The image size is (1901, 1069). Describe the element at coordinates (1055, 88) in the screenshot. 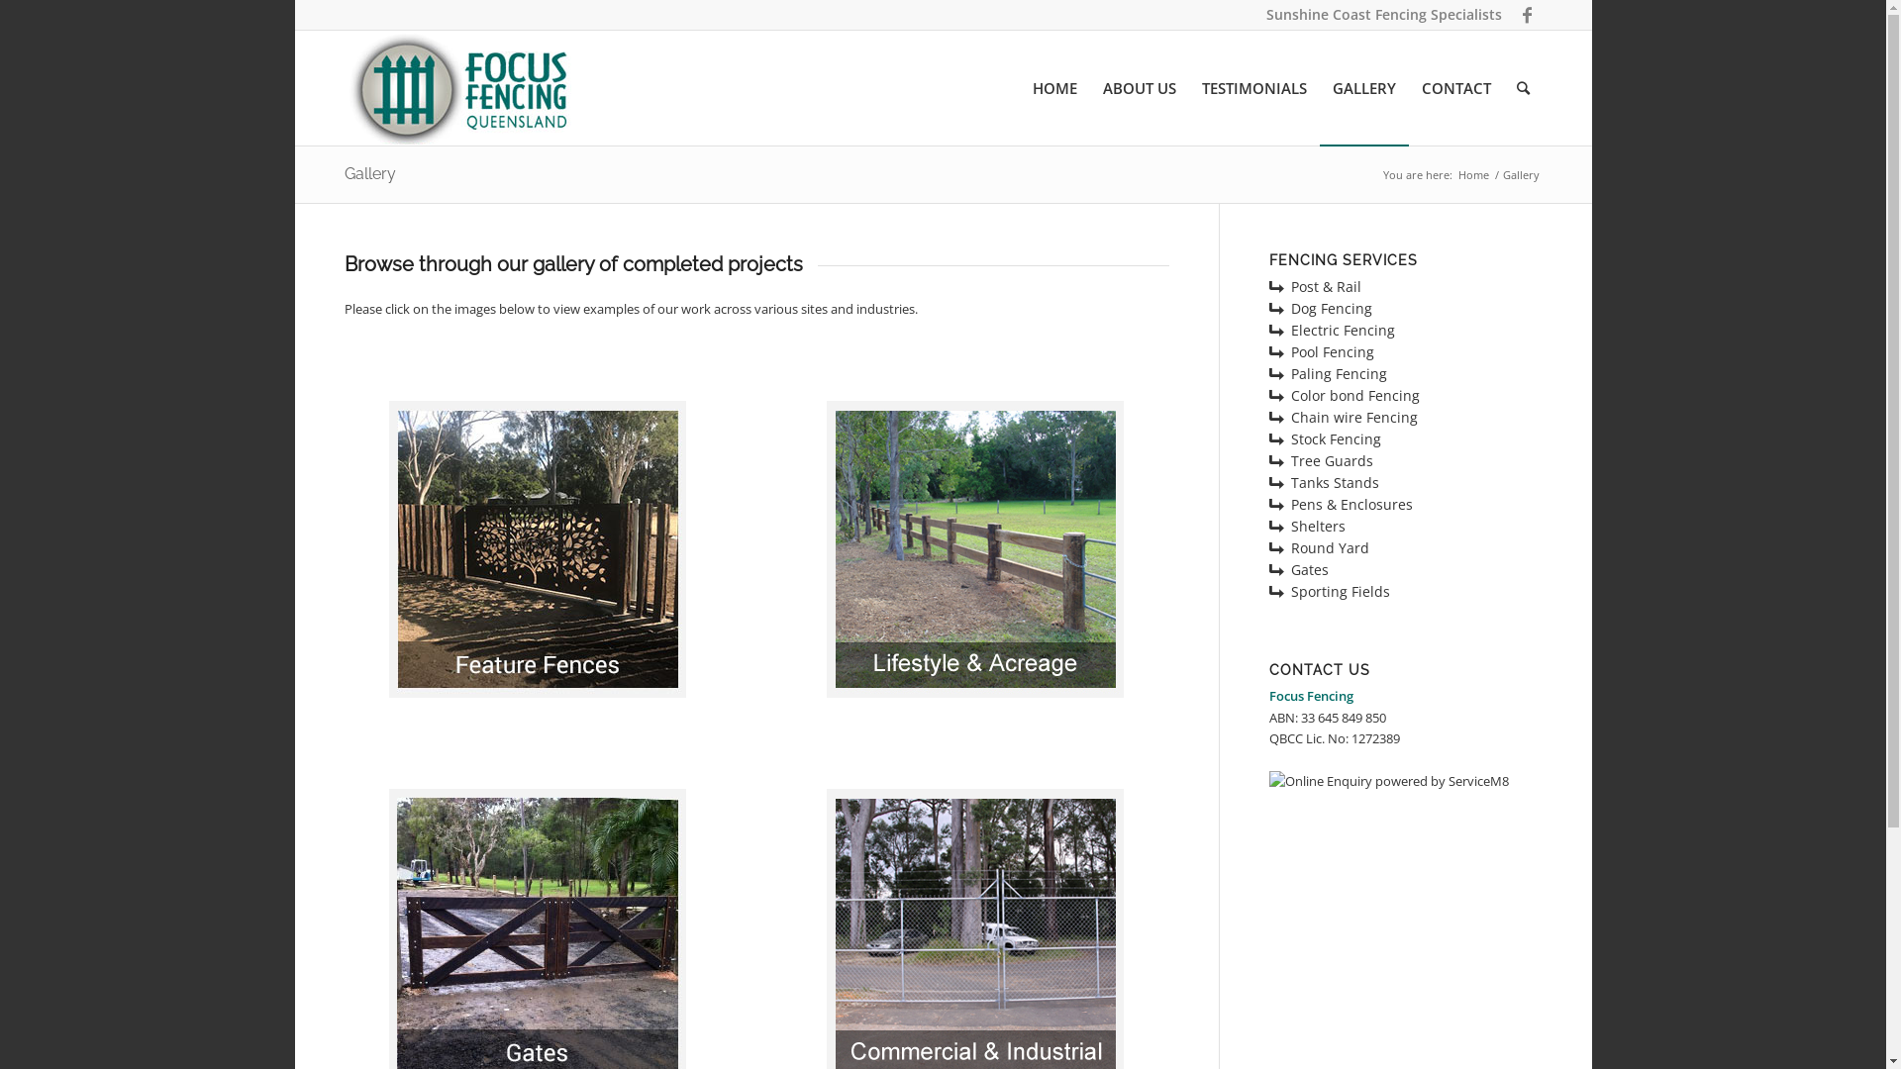

I see `HOME` at that location.